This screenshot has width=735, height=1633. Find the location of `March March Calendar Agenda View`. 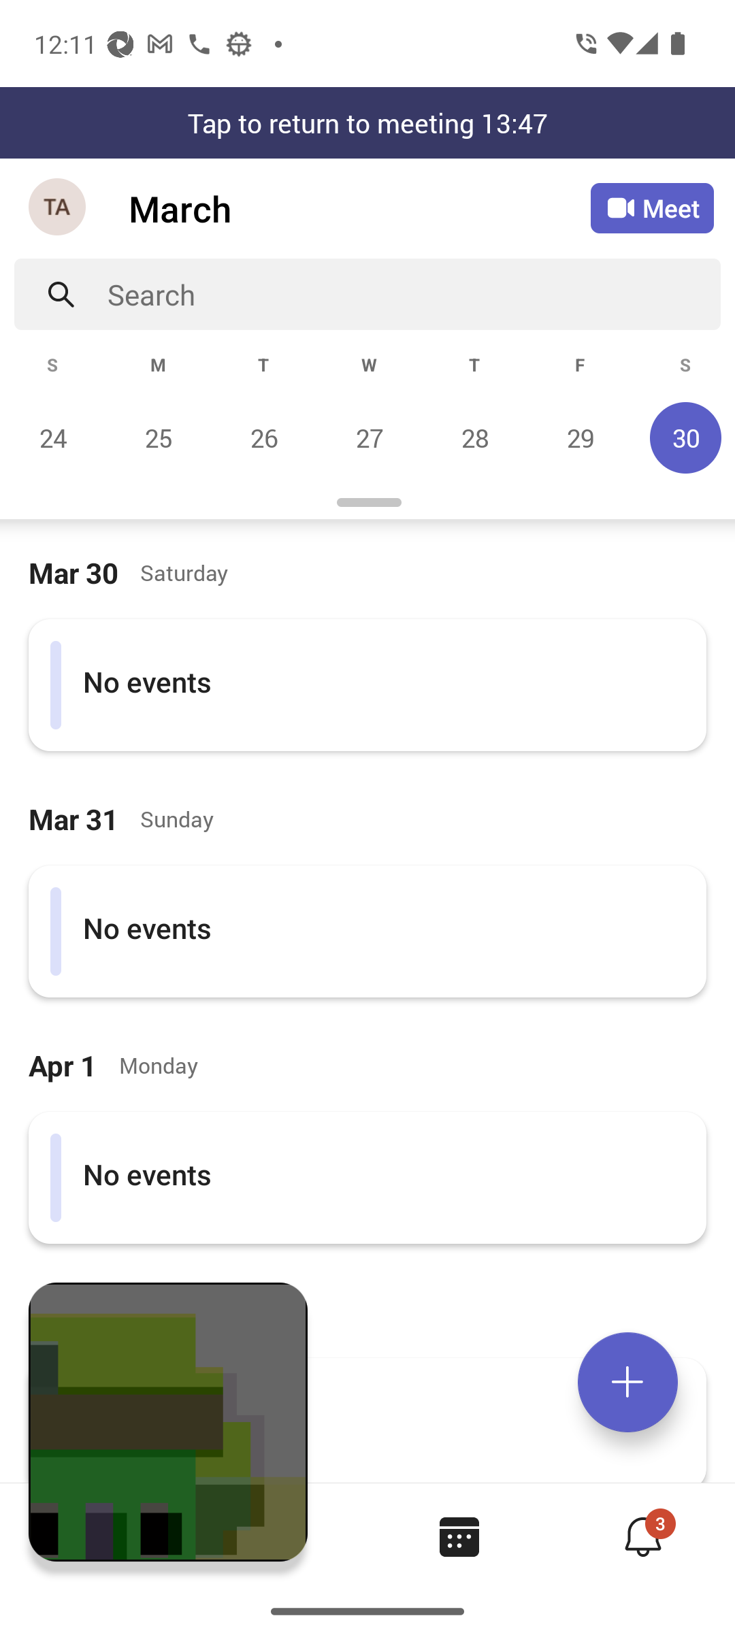

March March Calendar Agenda View is located at coordinates (359, 208).